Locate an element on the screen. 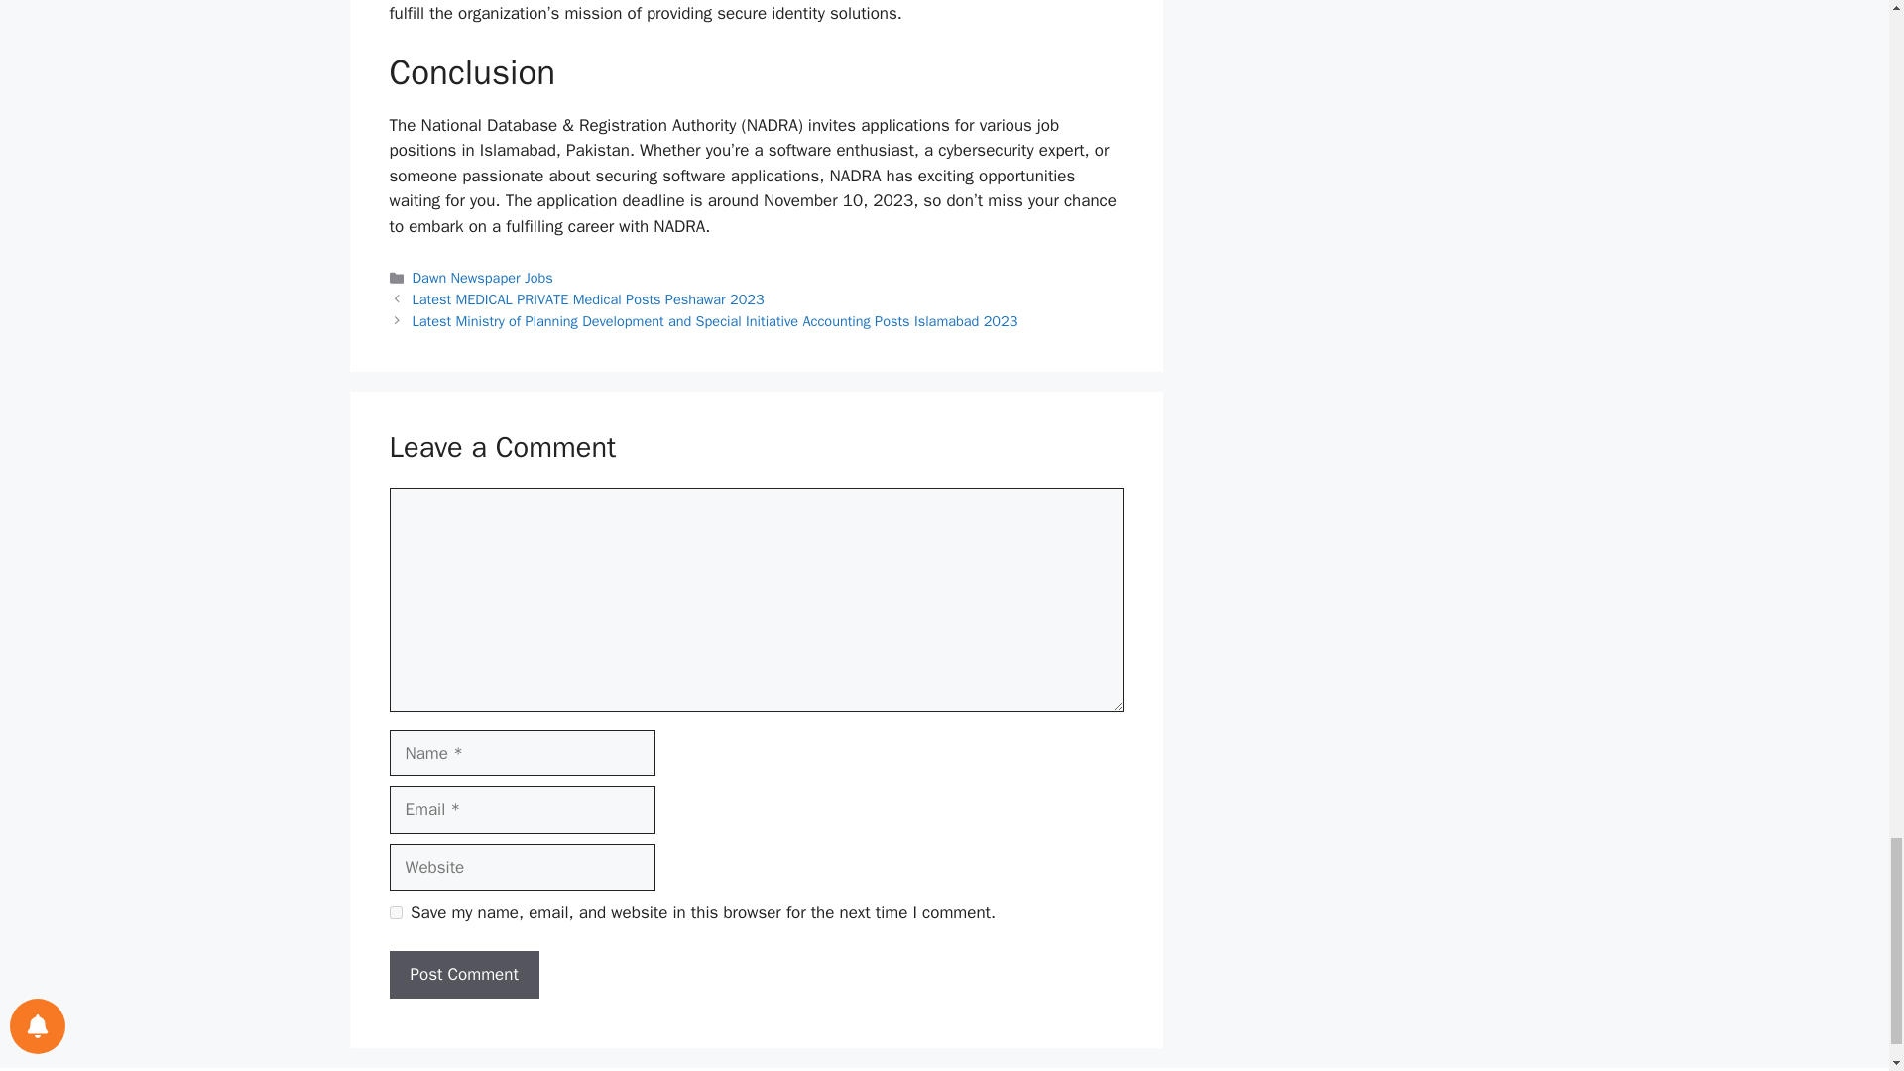  yes is located at coordinates (395, 912).